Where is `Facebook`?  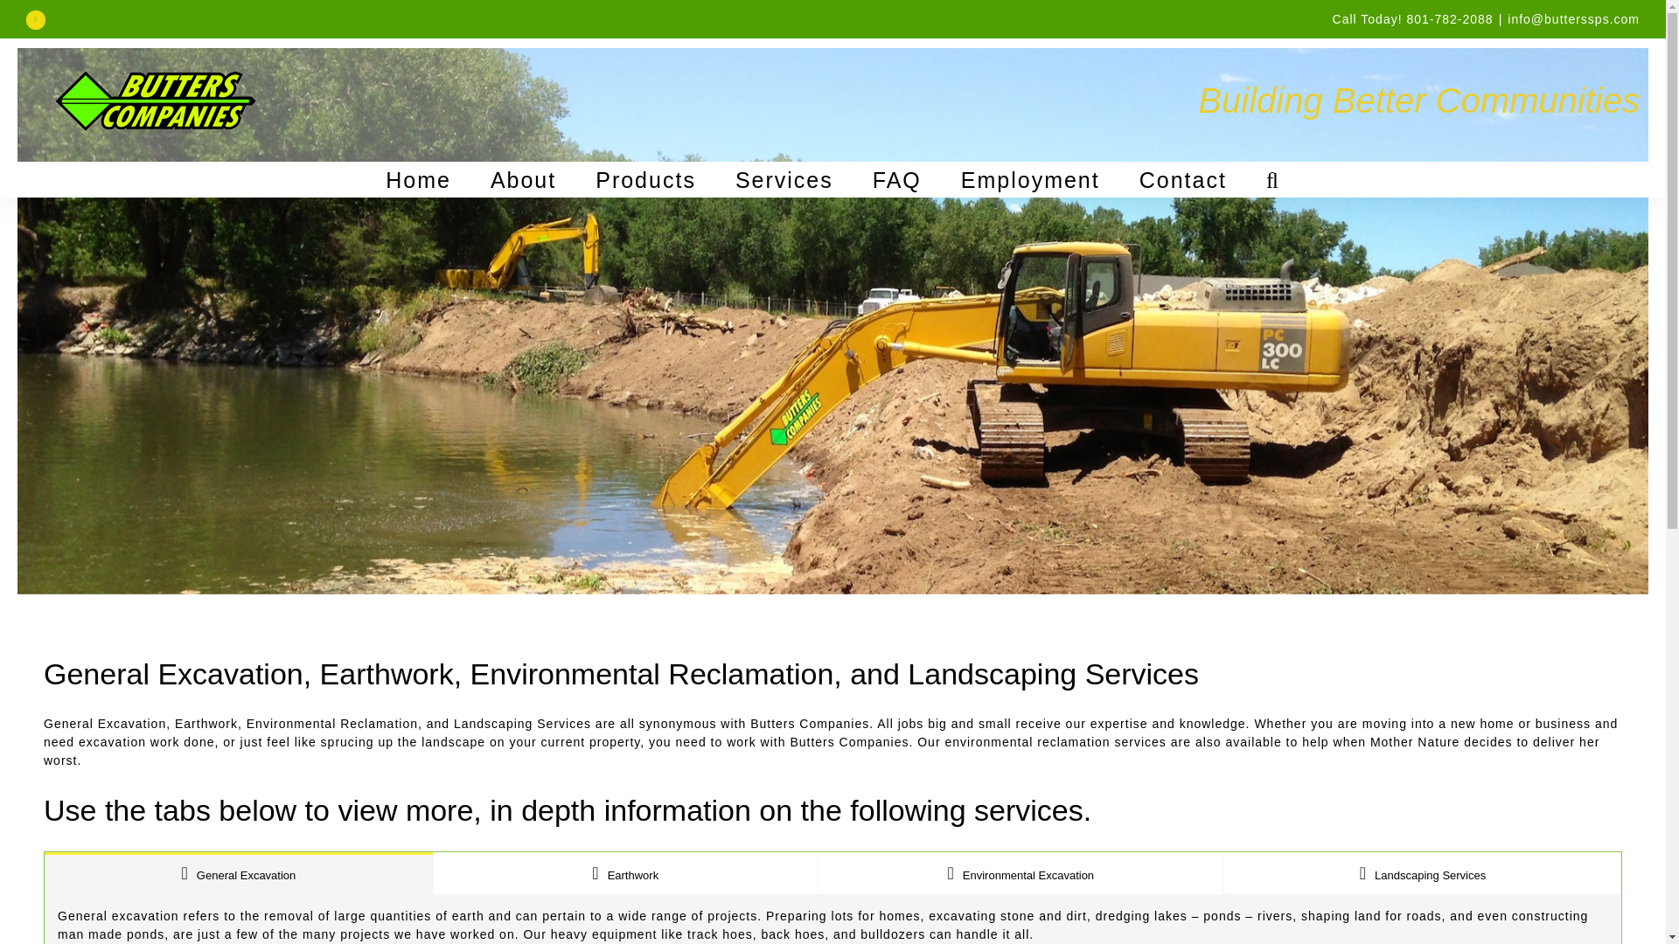
Facebook is located at coordinates (35, 19).